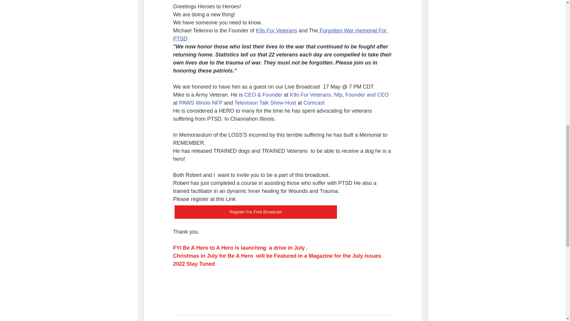 This screenshot has height=321, width=570. Describe the element at coordinates (316, 95) in the screenshot. I see `K9s For Veterans, Nfp` at that location.